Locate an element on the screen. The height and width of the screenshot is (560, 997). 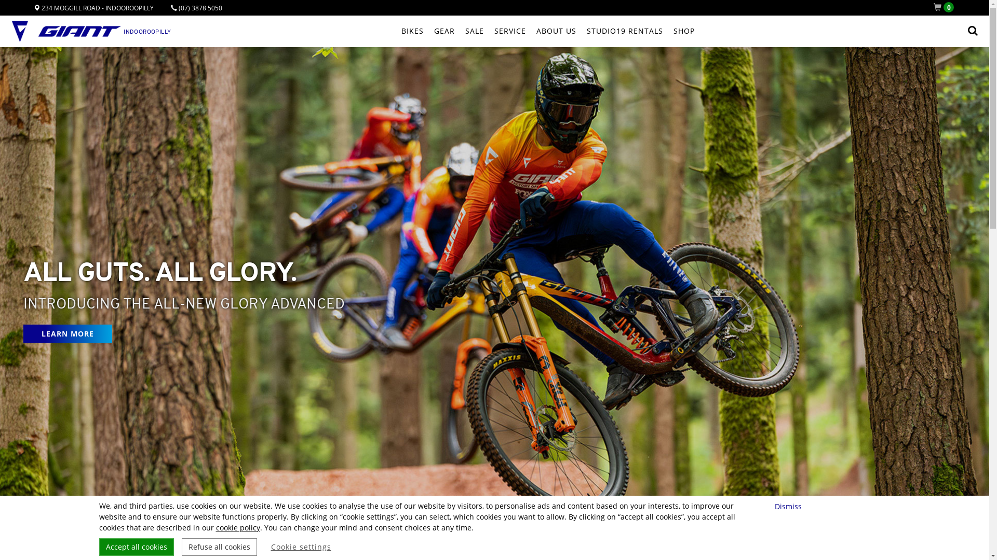
SERVICE is located at coordinates (510, 31).